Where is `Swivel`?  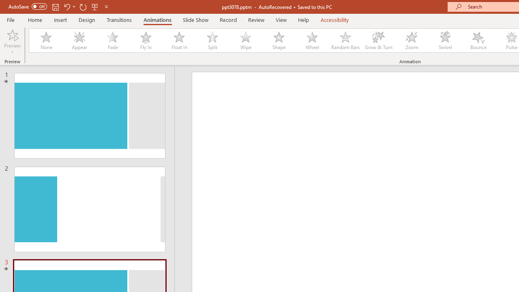
Swivel is located at coordinates (445, 41).